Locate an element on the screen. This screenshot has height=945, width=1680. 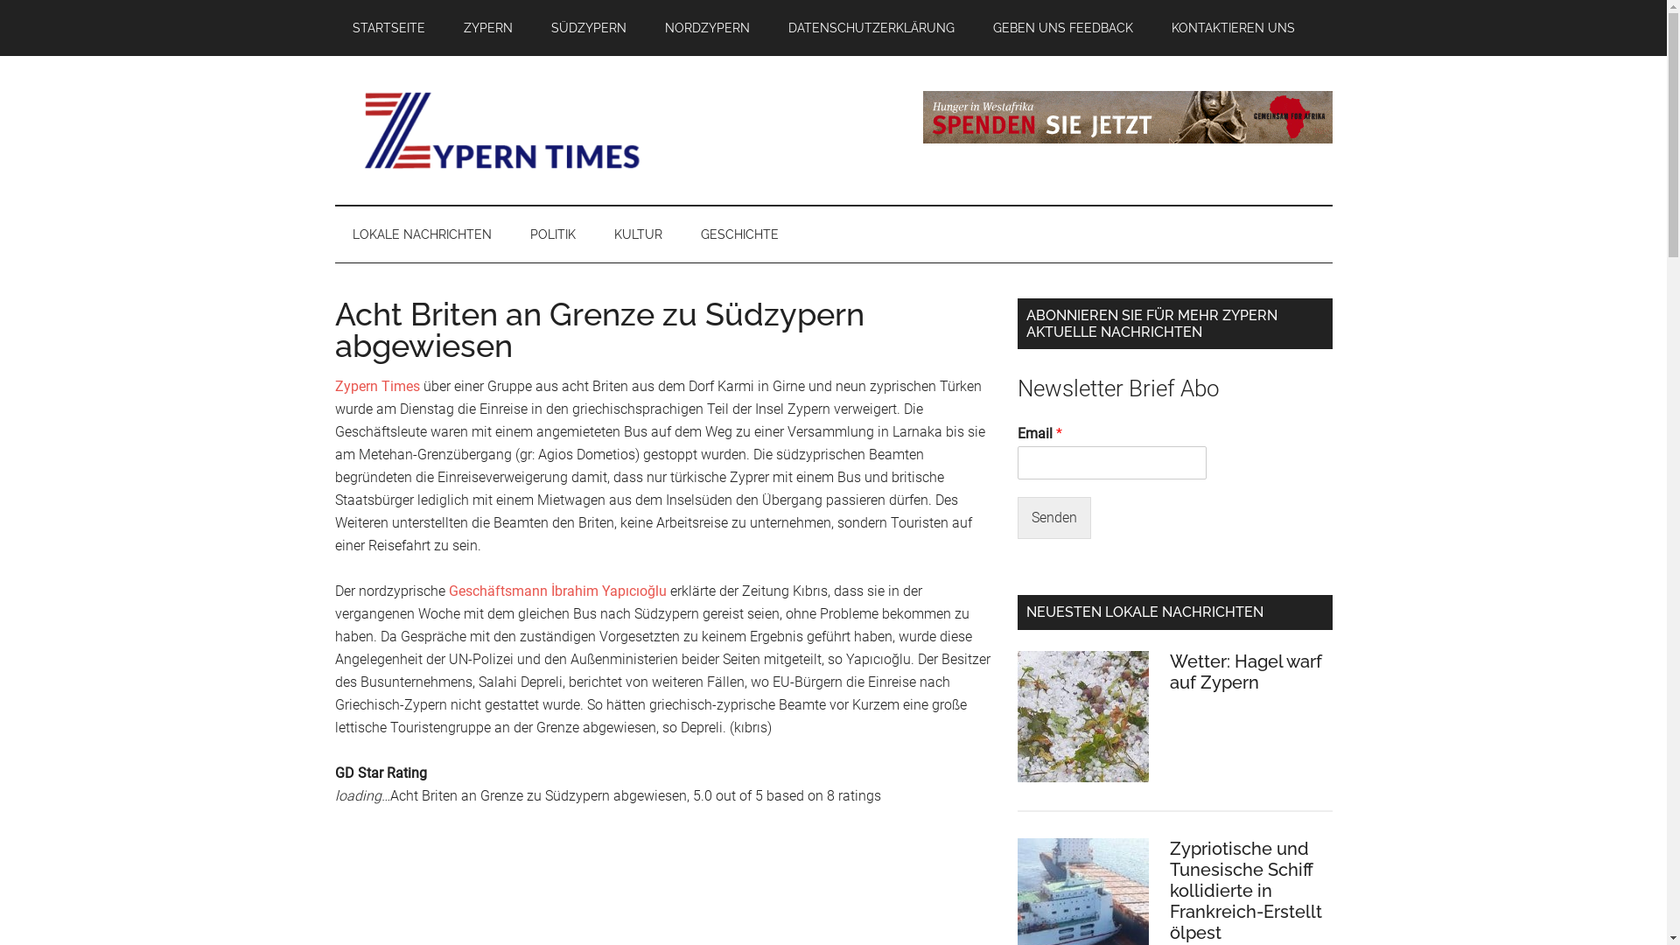
Zypern Times is located at coordinates (376, 387).